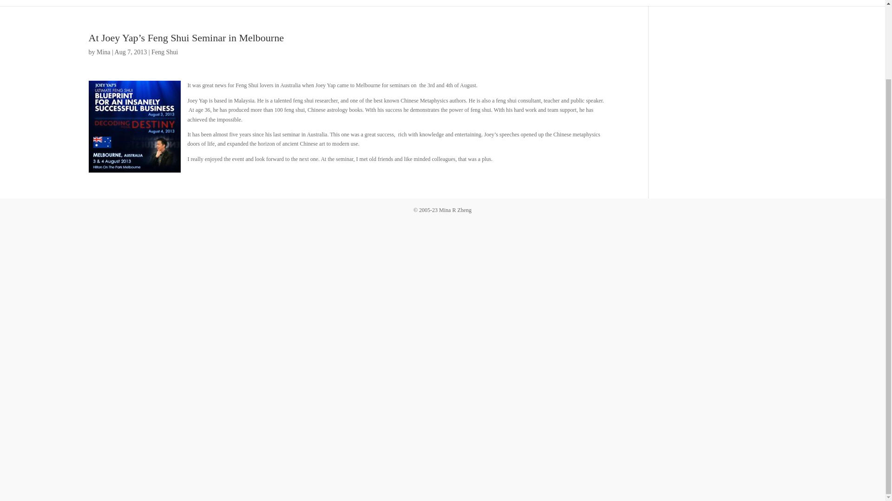 This screenshot has width=892, height=501. What do you see at coordinates (456, 3) in the screenshot?
I see `About Feng Shui` at bounding box center [456, 3].